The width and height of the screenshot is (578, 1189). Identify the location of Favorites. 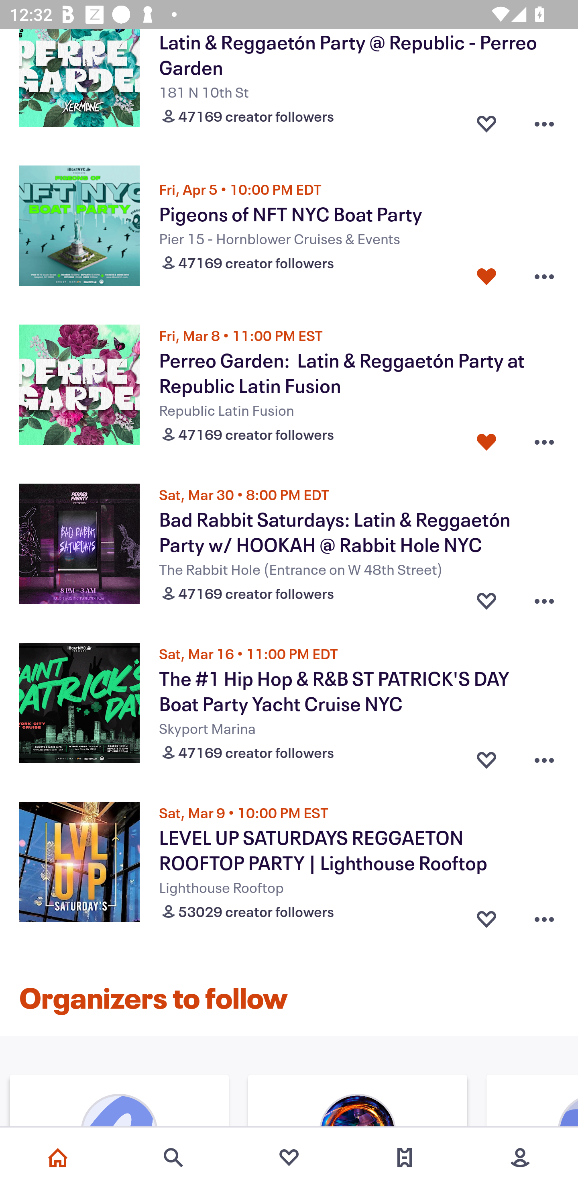
(289, 1158).